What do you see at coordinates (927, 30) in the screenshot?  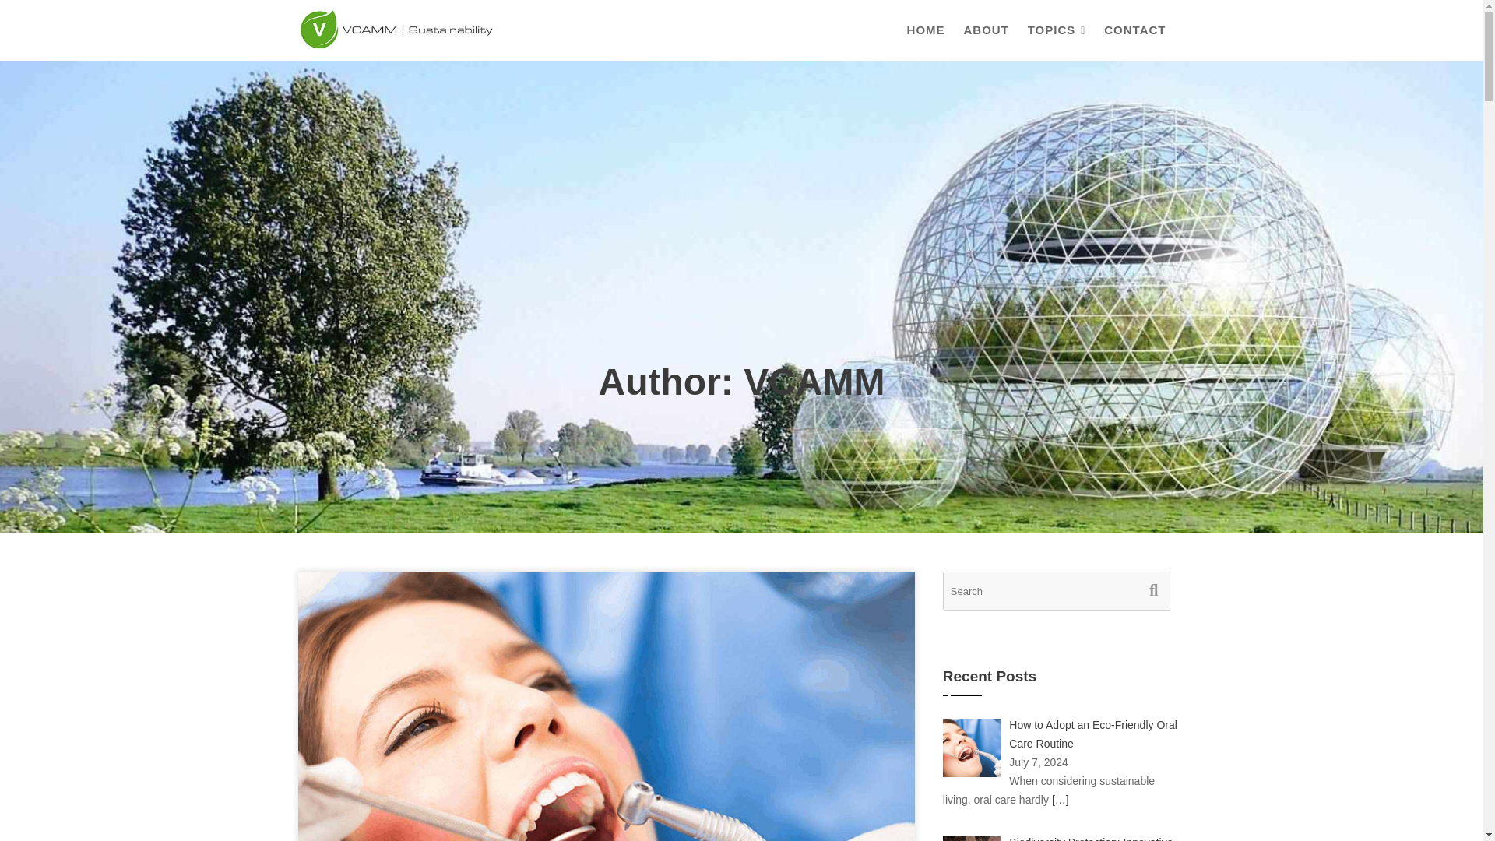 I see `HOME` at bounding box center [927, 30].